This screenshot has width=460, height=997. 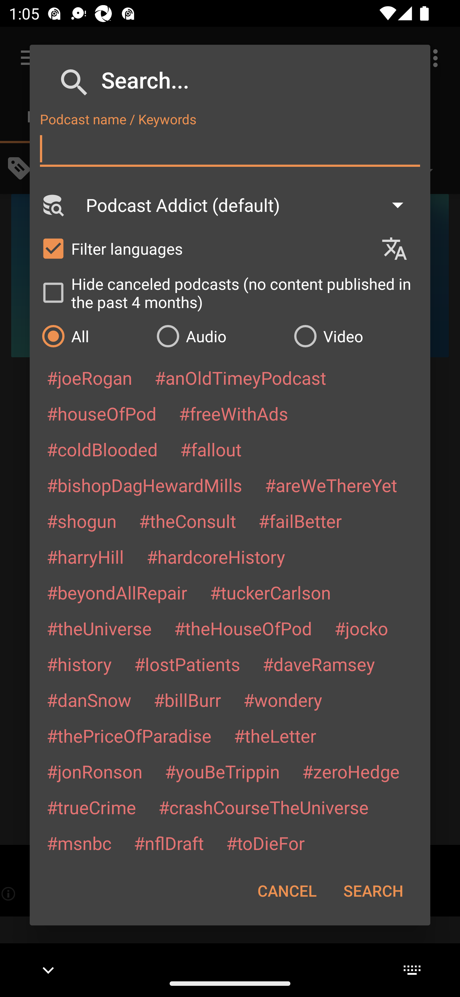 I want to click on #coldBlooded, so click(x=102, y=449).